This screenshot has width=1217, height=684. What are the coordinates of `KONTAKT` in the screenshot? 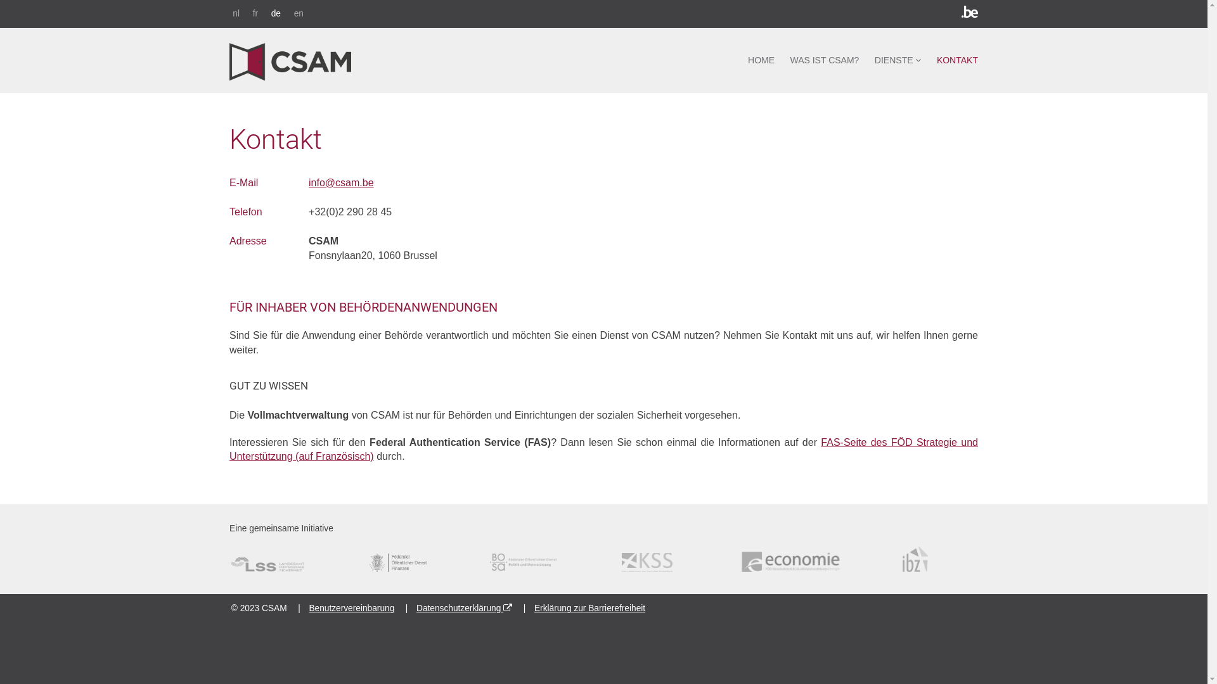 It's located at (957, 61).